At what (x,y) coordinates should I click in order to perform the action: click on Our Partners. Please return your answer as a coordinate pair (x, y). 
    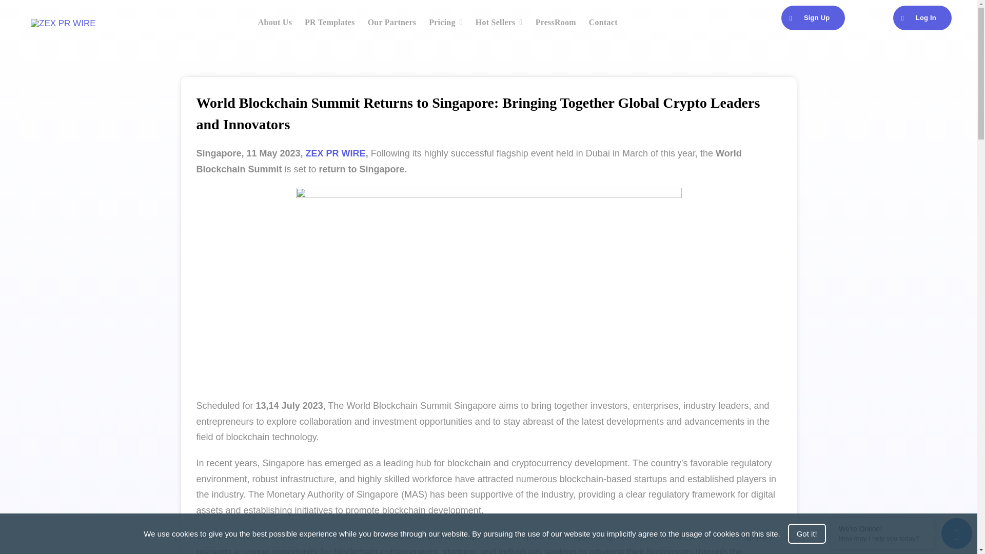
    Looking at the image, I should click on (392, 23).